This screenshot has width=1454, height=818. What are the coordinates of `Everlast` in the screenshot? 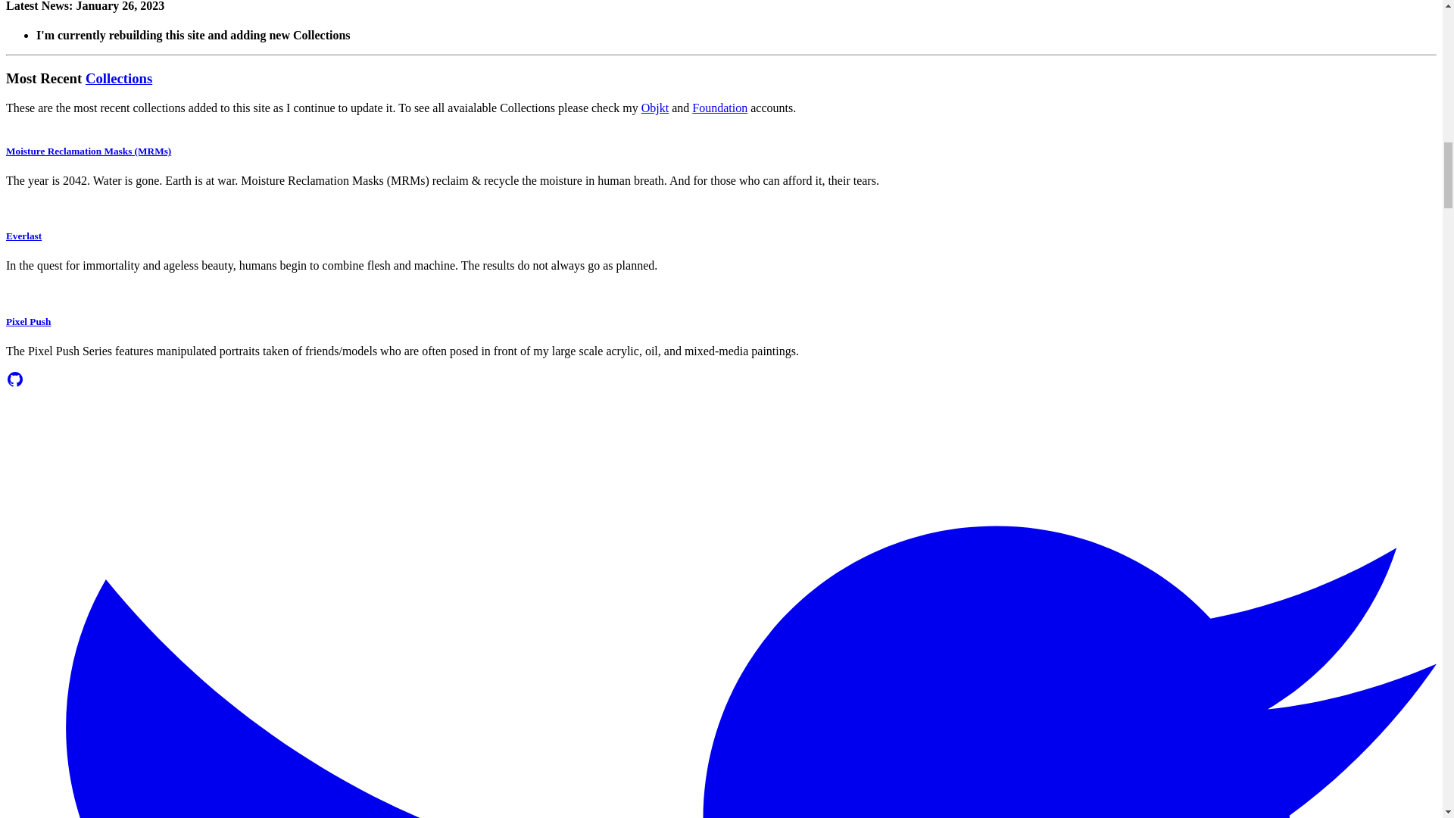 It's located at (23, 235).